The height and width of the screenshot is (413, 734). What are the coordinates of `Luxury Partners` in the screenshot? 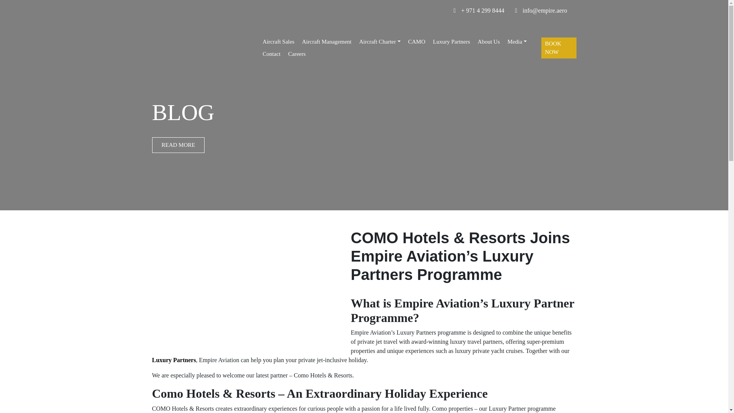 It's located at (451, 22).